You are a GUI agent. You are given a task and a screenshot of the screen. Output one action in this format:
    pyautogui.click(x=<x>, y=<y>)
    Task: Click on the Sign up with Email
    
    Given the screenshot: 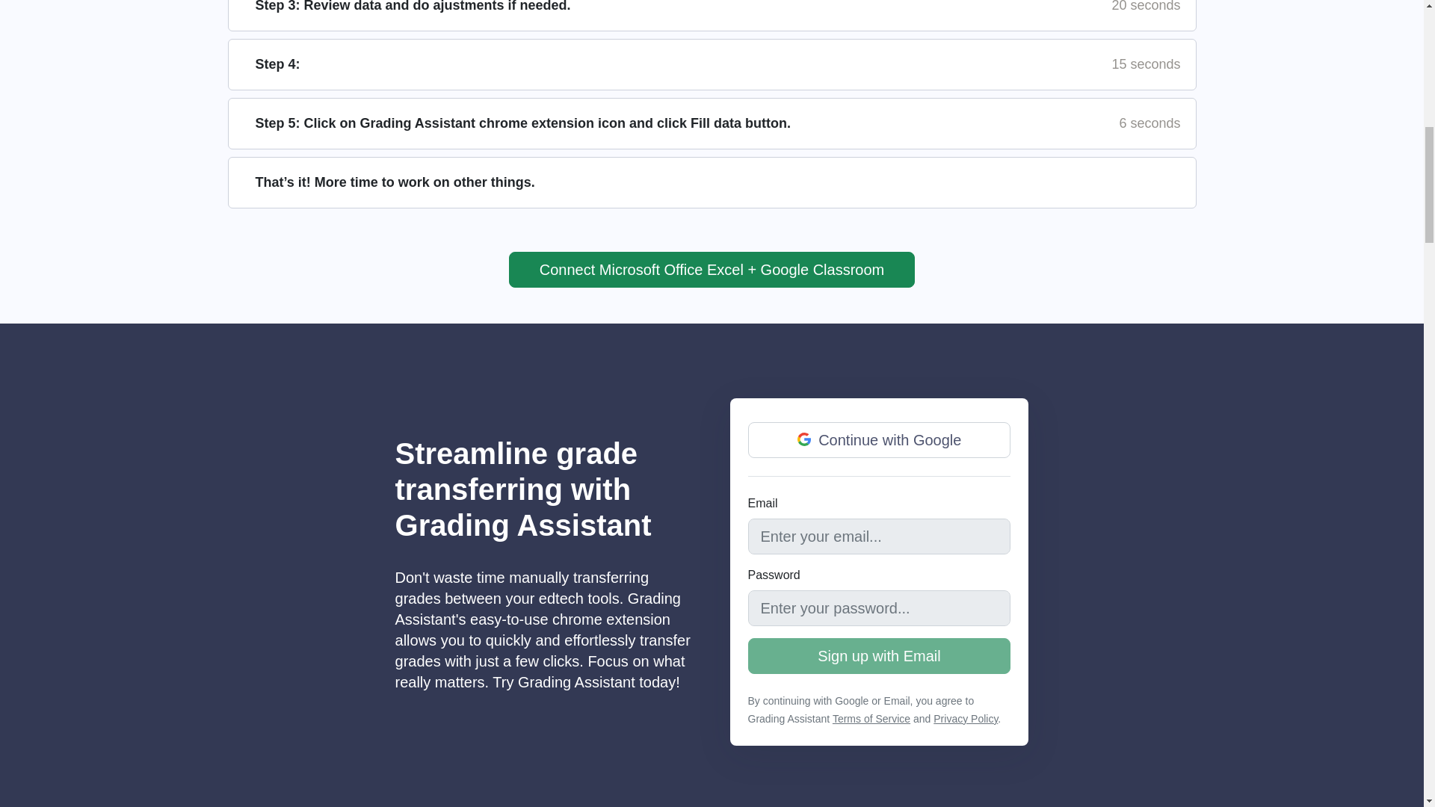 What is the action you would take?
    pyautogui.click(x=879, y=656)
    